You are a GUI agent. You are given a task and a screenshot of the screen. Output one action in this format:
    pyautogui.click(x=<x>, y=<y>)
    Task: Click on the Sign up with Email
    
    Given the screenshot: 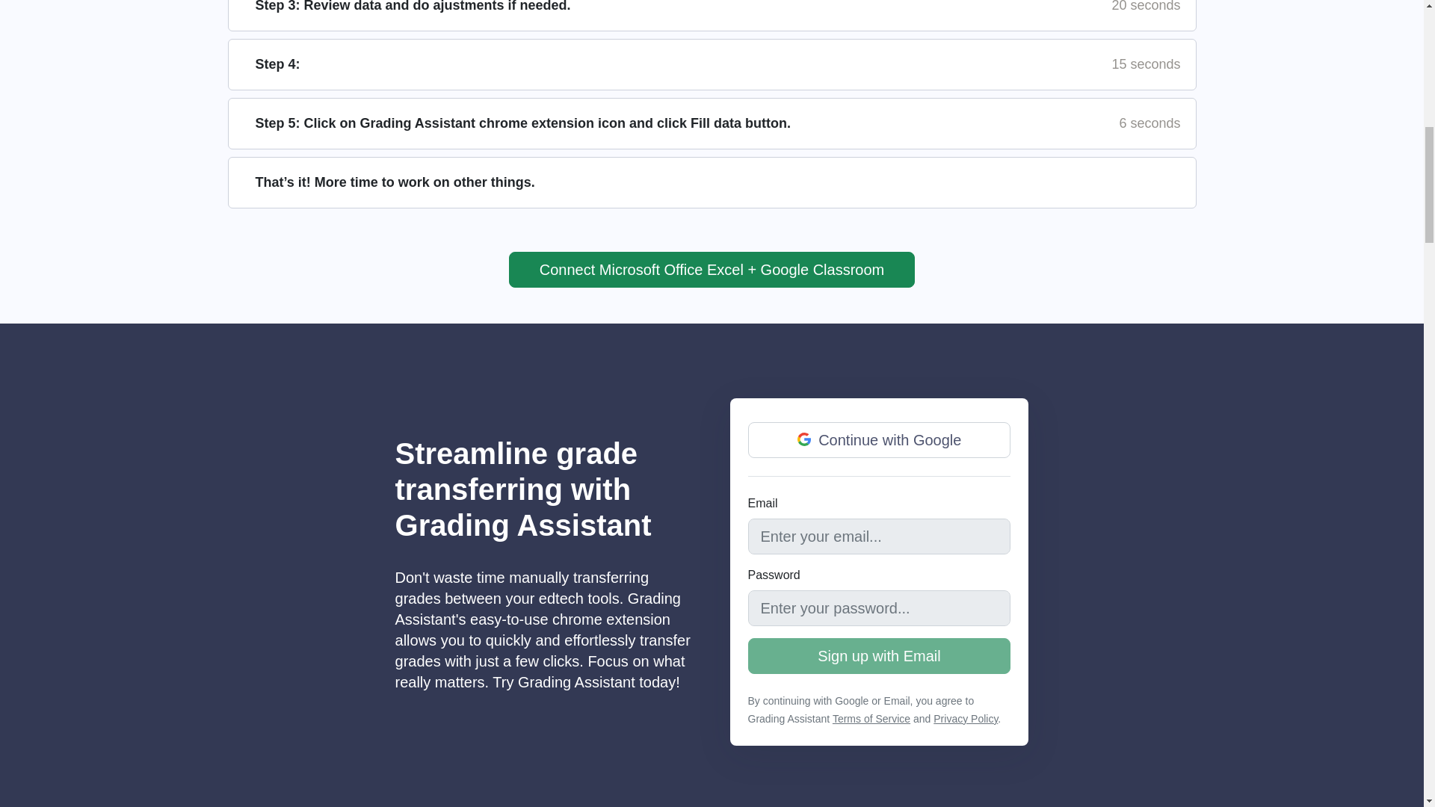 What is the action you would take?
    pyautogui.click(x=879, y=656)
    